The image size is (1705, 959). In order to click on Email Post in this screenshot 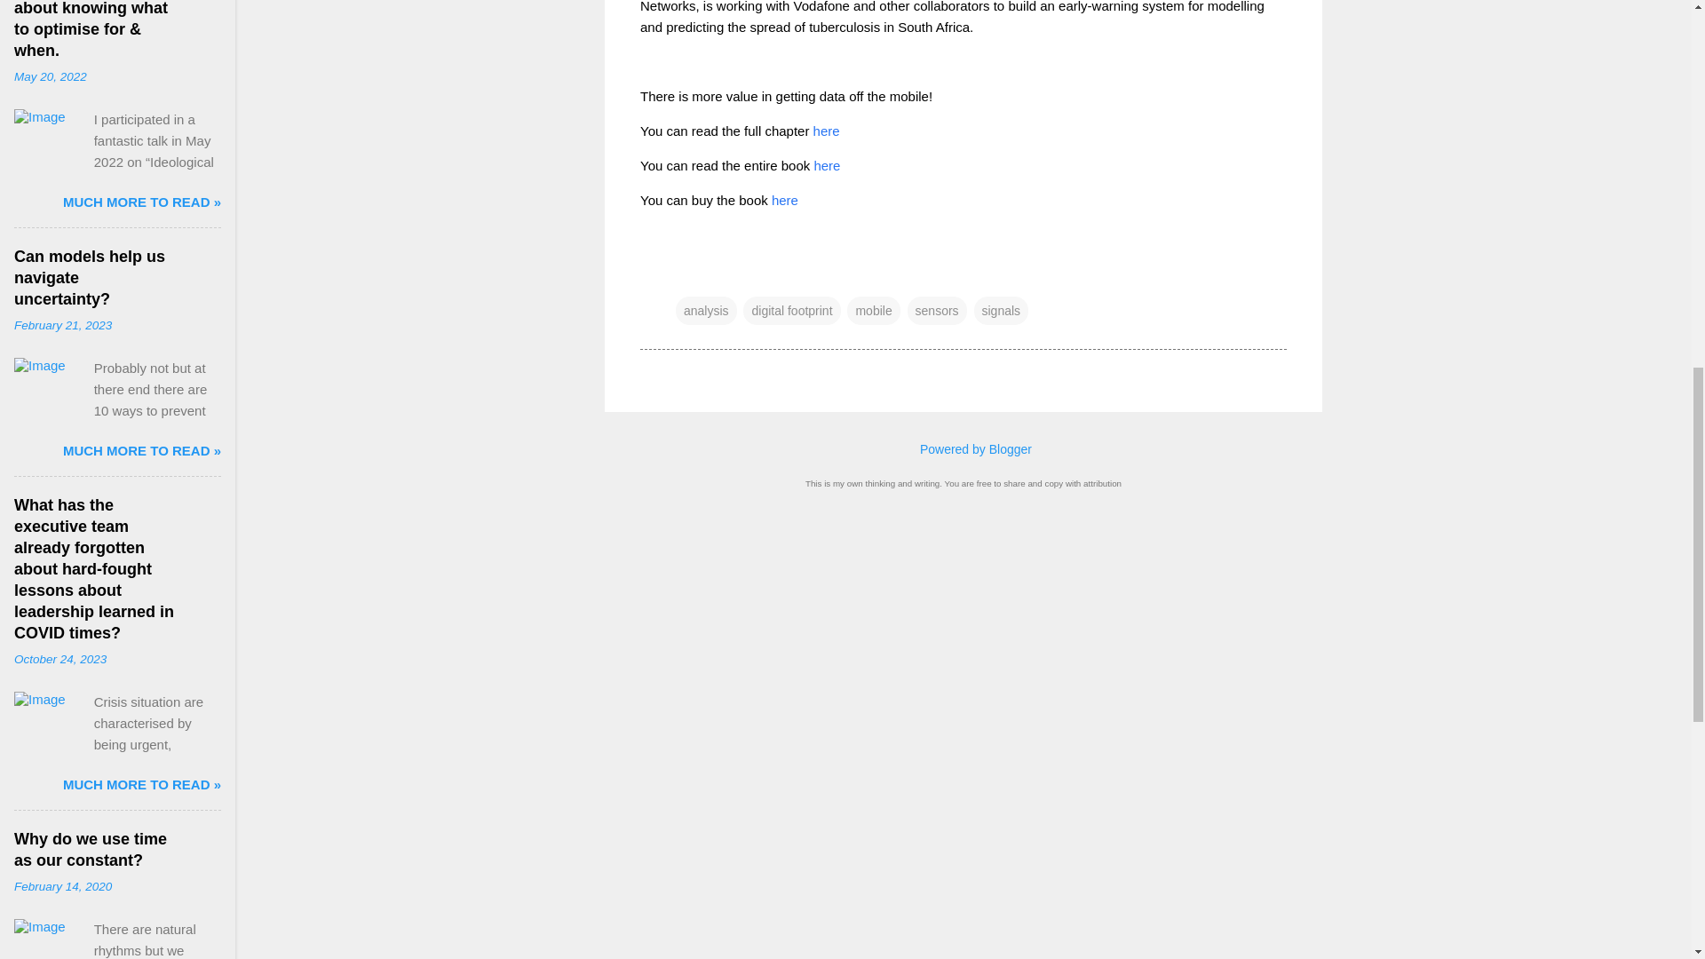, I will do `click(686, 275)`.